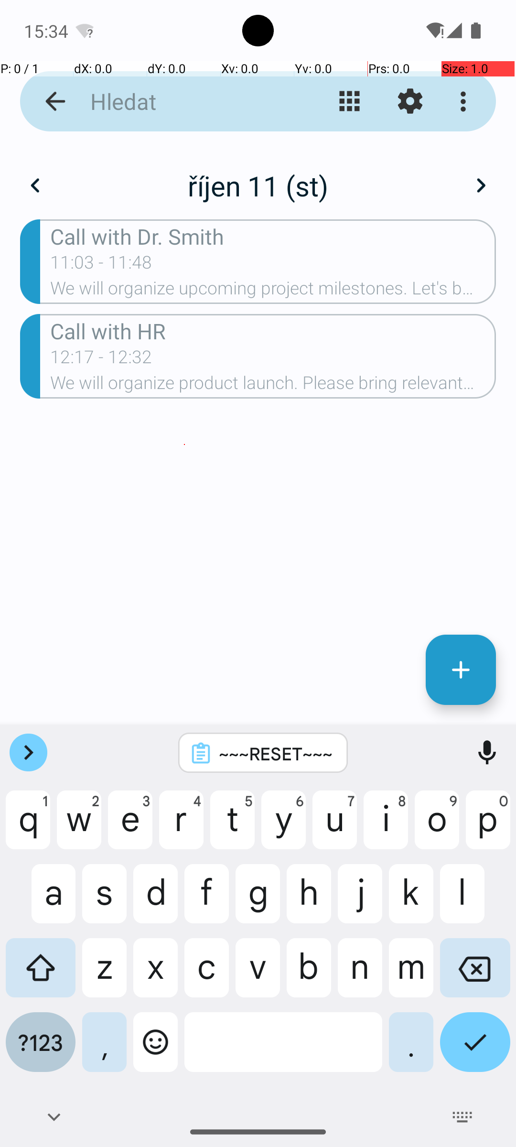 This screenshot has height=1147, width=516. Describe the element at coordinates (101, 360) in the screenshot. I see `12:17 - 12:32` at that location.